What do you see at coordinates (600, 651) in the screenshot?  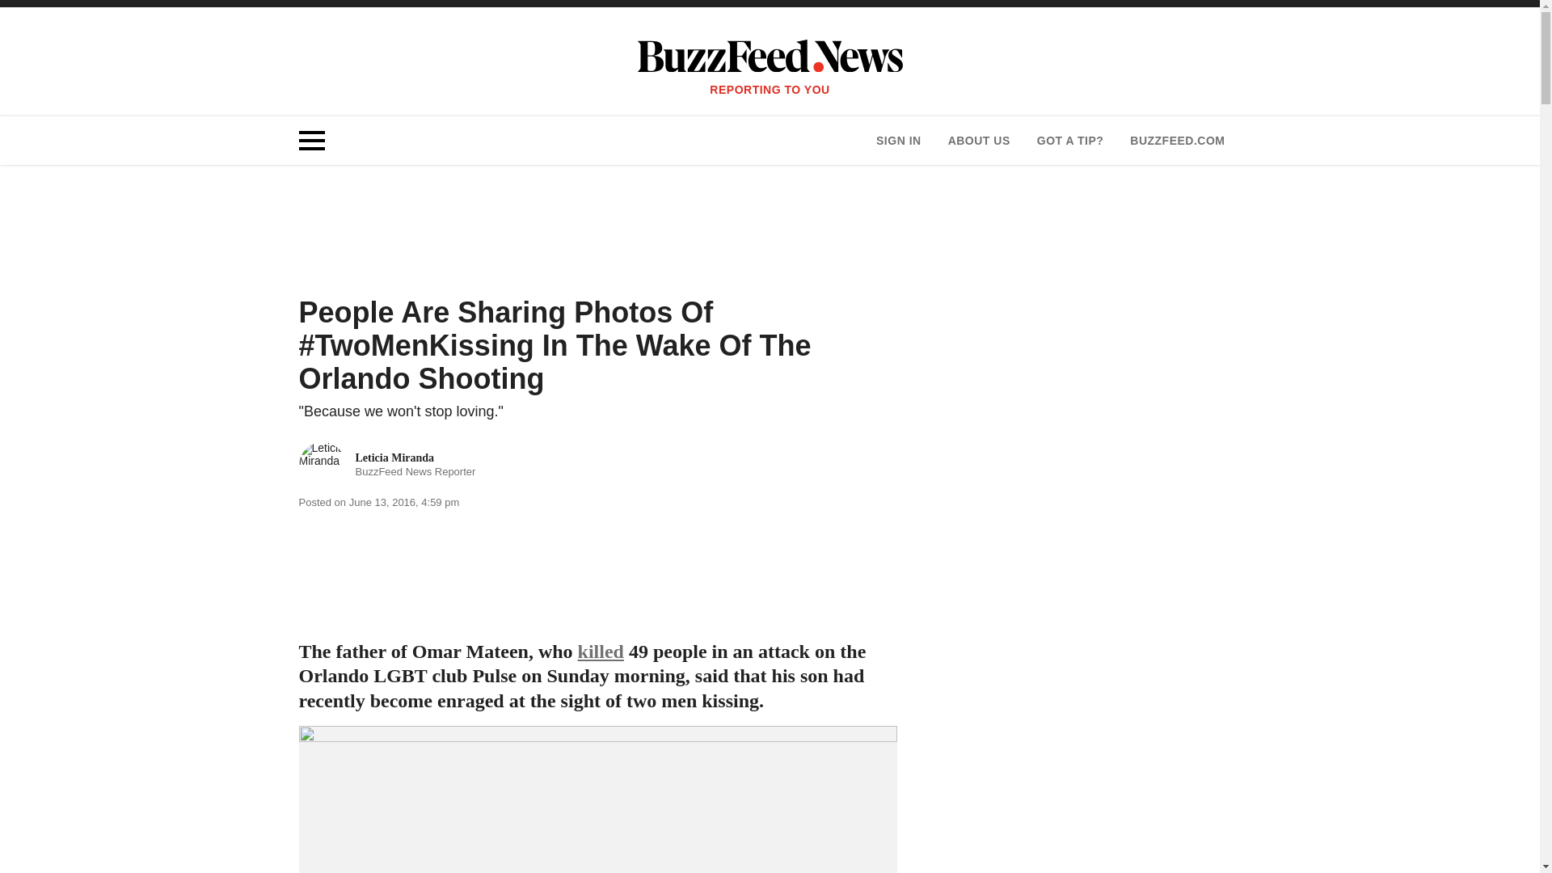 I see `killed` at bounding box center [600, 651].